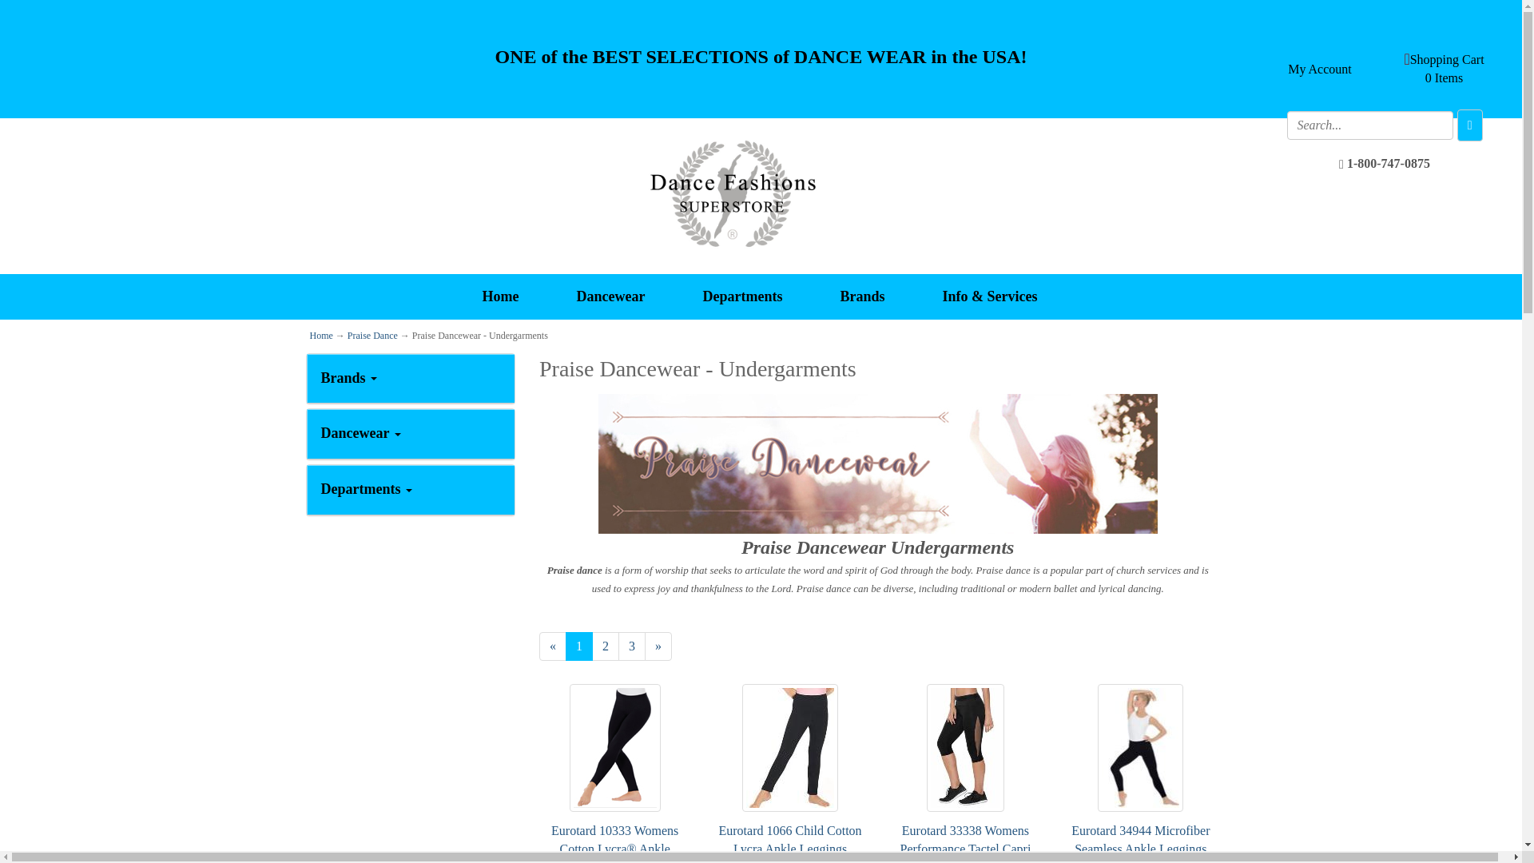  What do you see at coordinates (1314, 70) in the screenshot?
I see `My Account` at bounding box center [1314, 70].